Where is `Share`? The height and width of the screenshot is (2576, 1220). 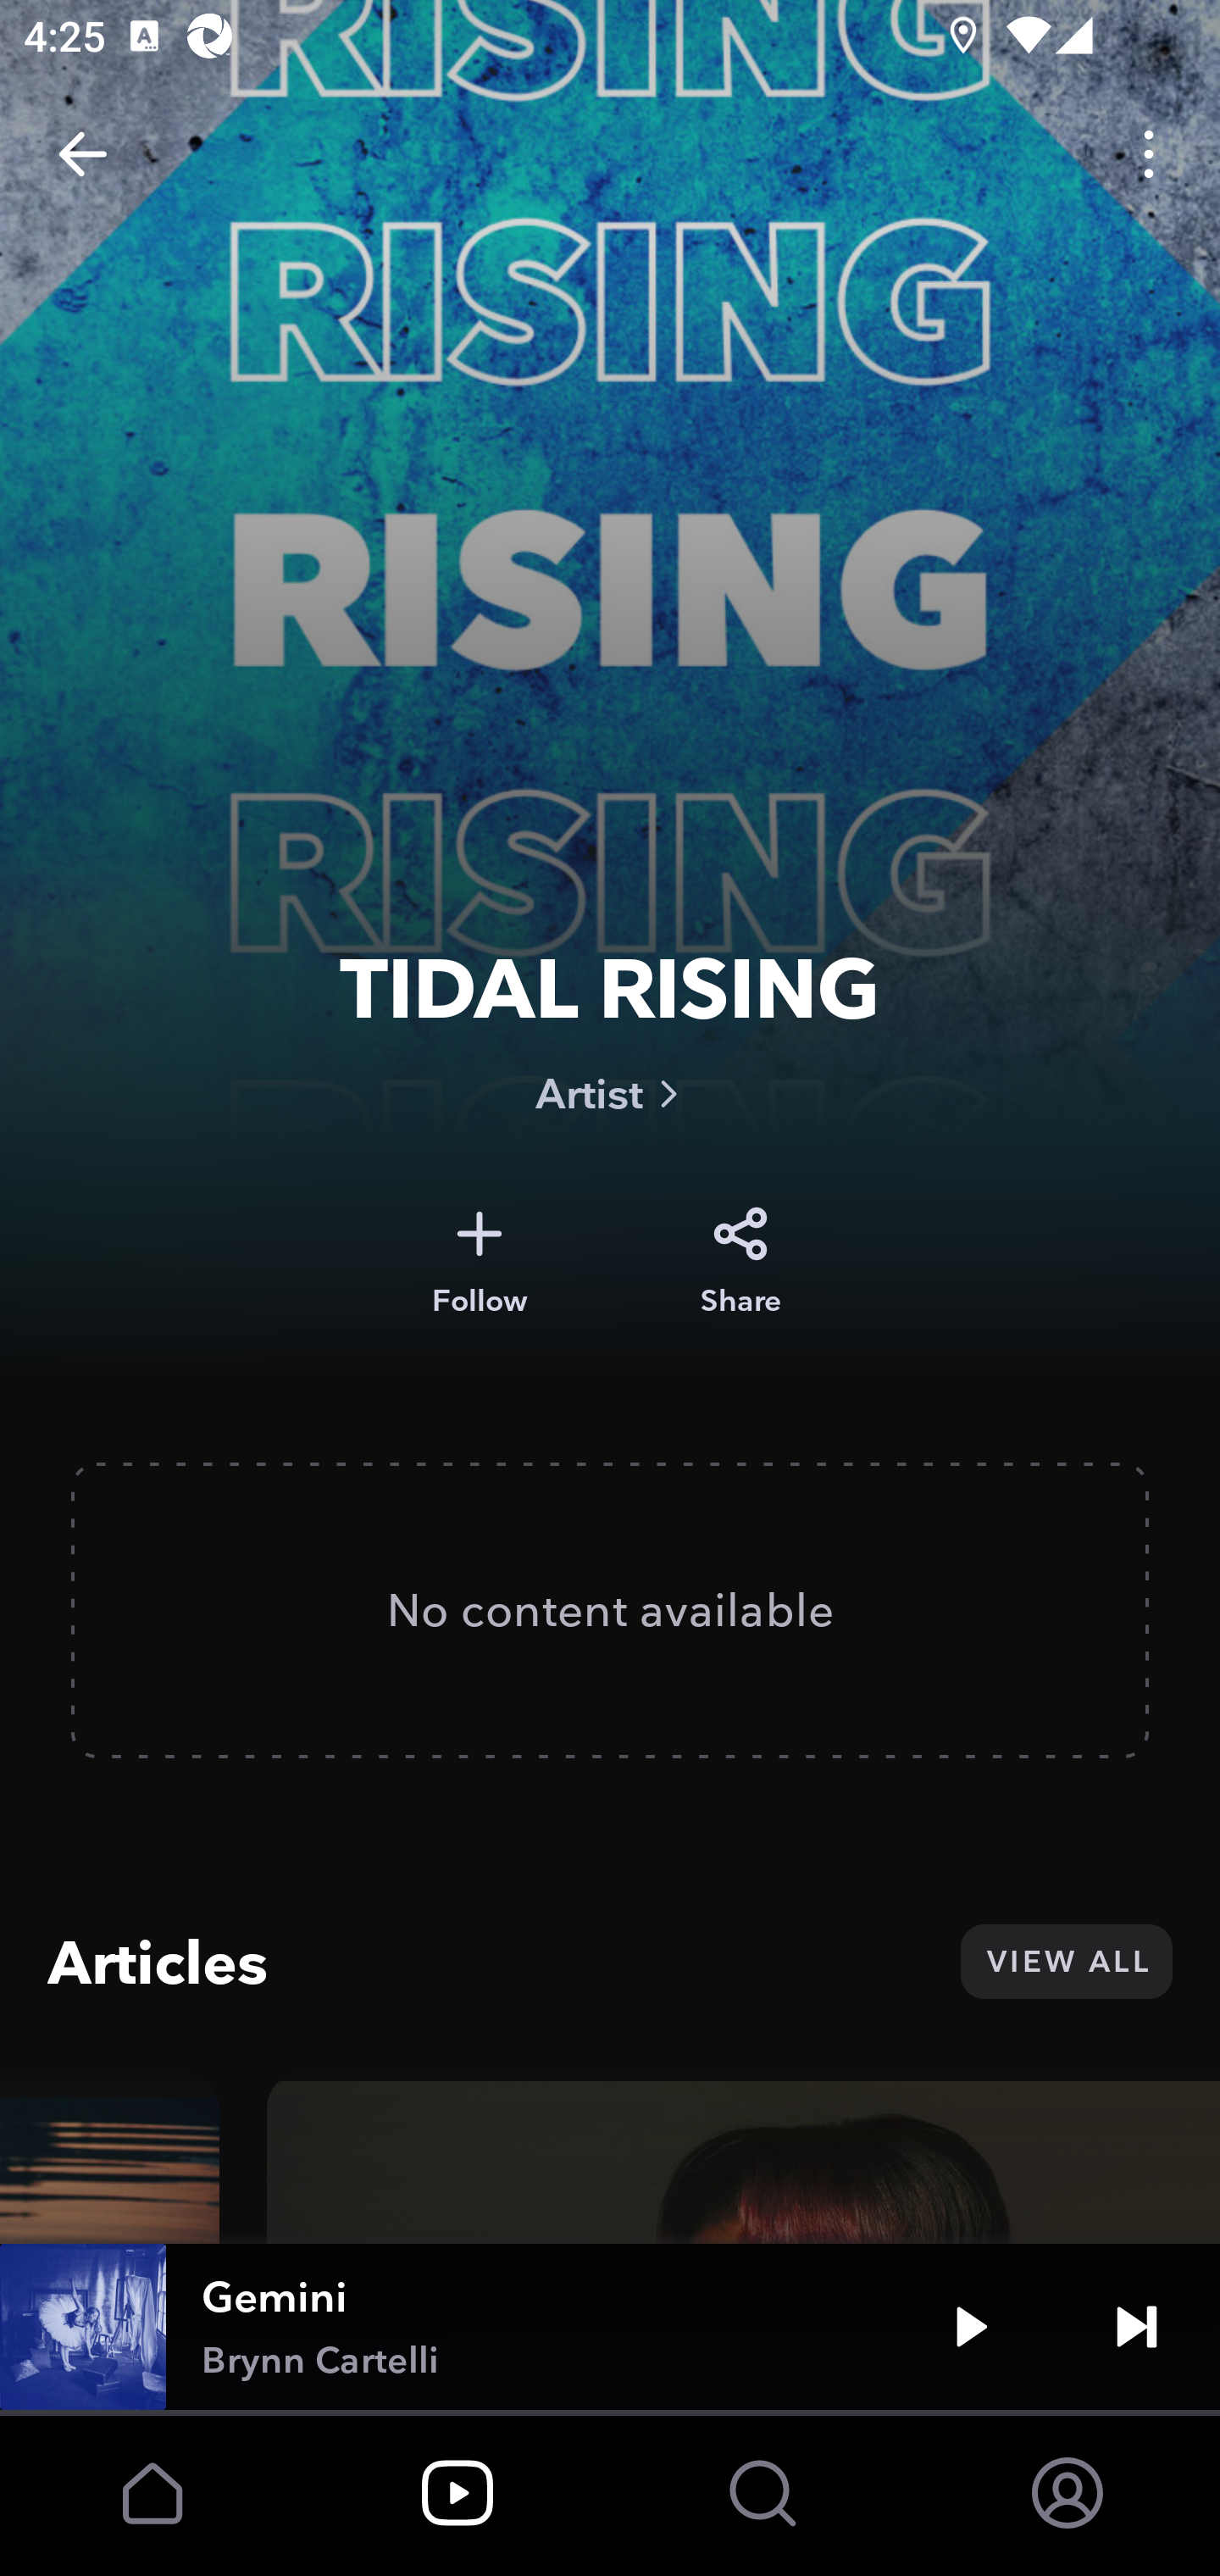 Share is located at coordinates (740, 1262).